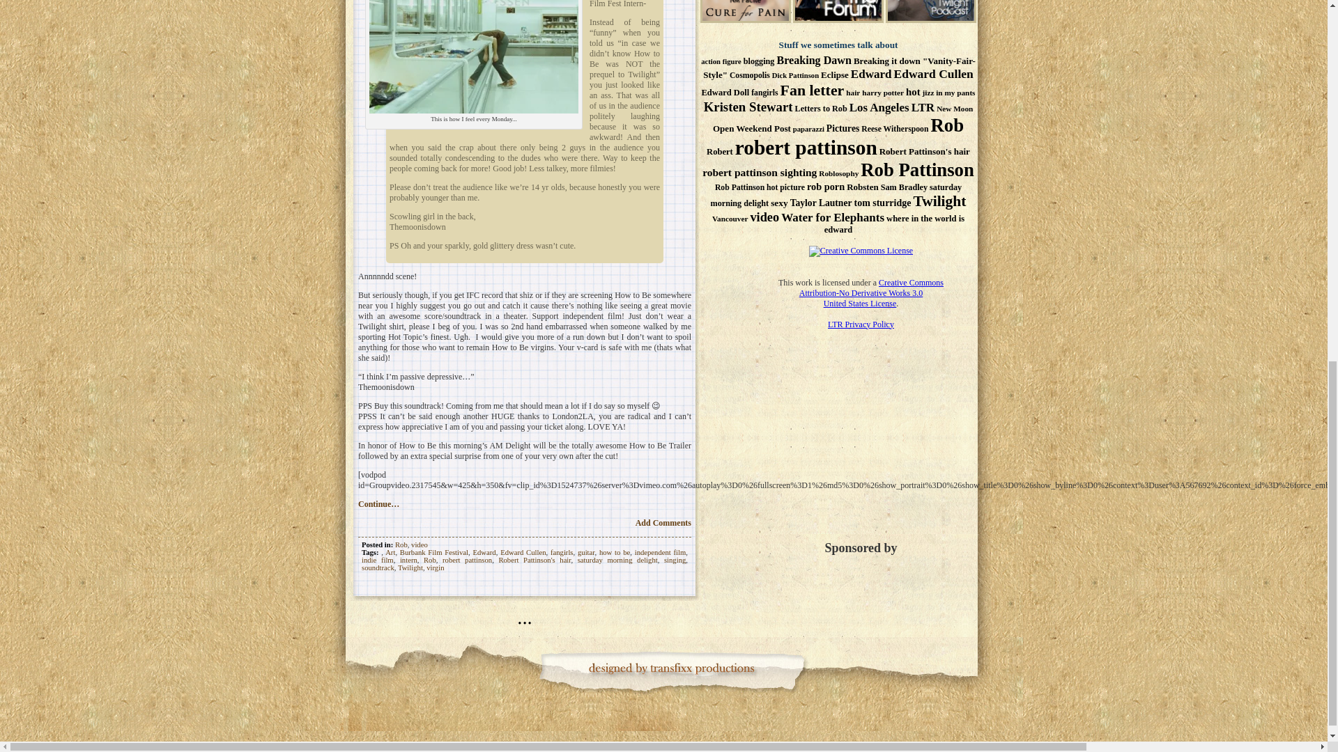 The image size is (1338, 752). What do you see at coordinates (378, 567) in the screenshot?
I see `soundtrack` at bounding box center [378, 567].